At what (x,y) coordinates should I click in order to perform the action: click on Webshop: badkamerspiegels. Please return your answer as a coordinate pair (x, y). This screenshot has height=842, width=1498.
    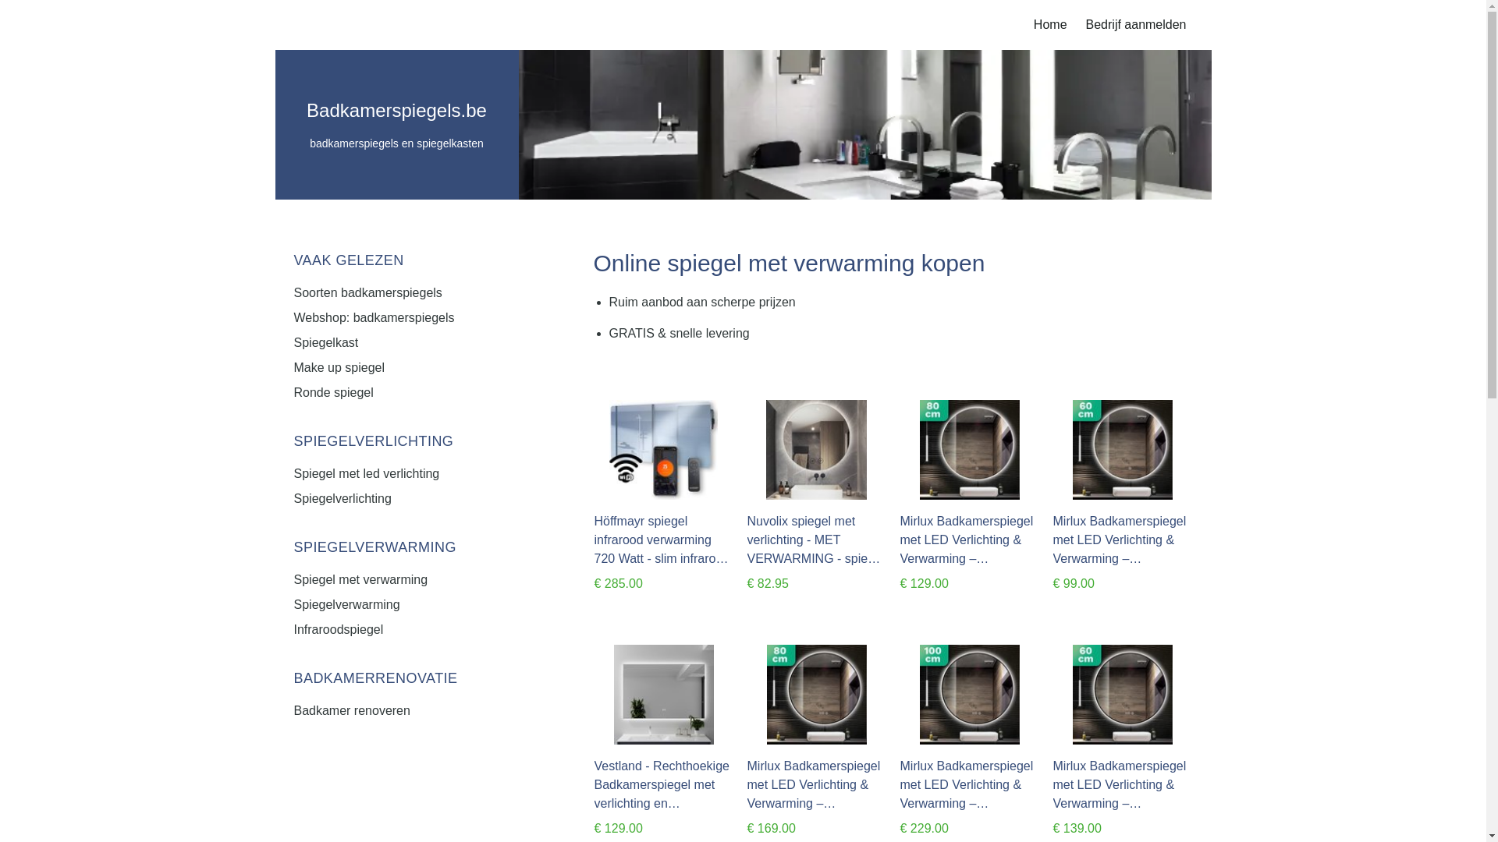
    Looking at the image, I should click on (399, 318).